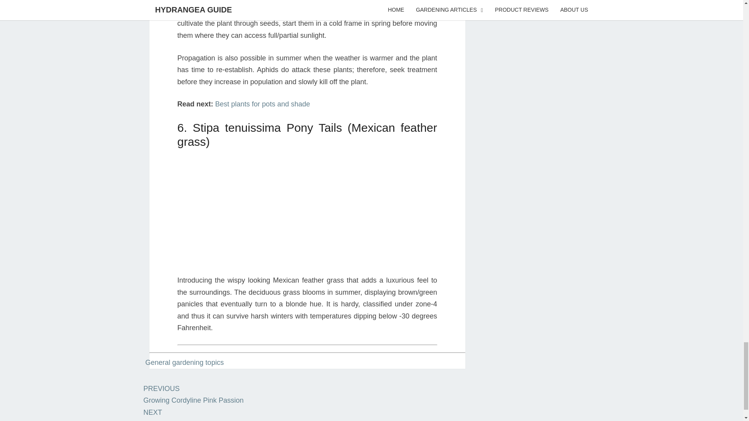 The width and height of the screenshot is (749, 421). What do you see at coordinates (263, 104) in the screenshot?
I see `Best plants for pots and shade` at bounding box center [263, 104].